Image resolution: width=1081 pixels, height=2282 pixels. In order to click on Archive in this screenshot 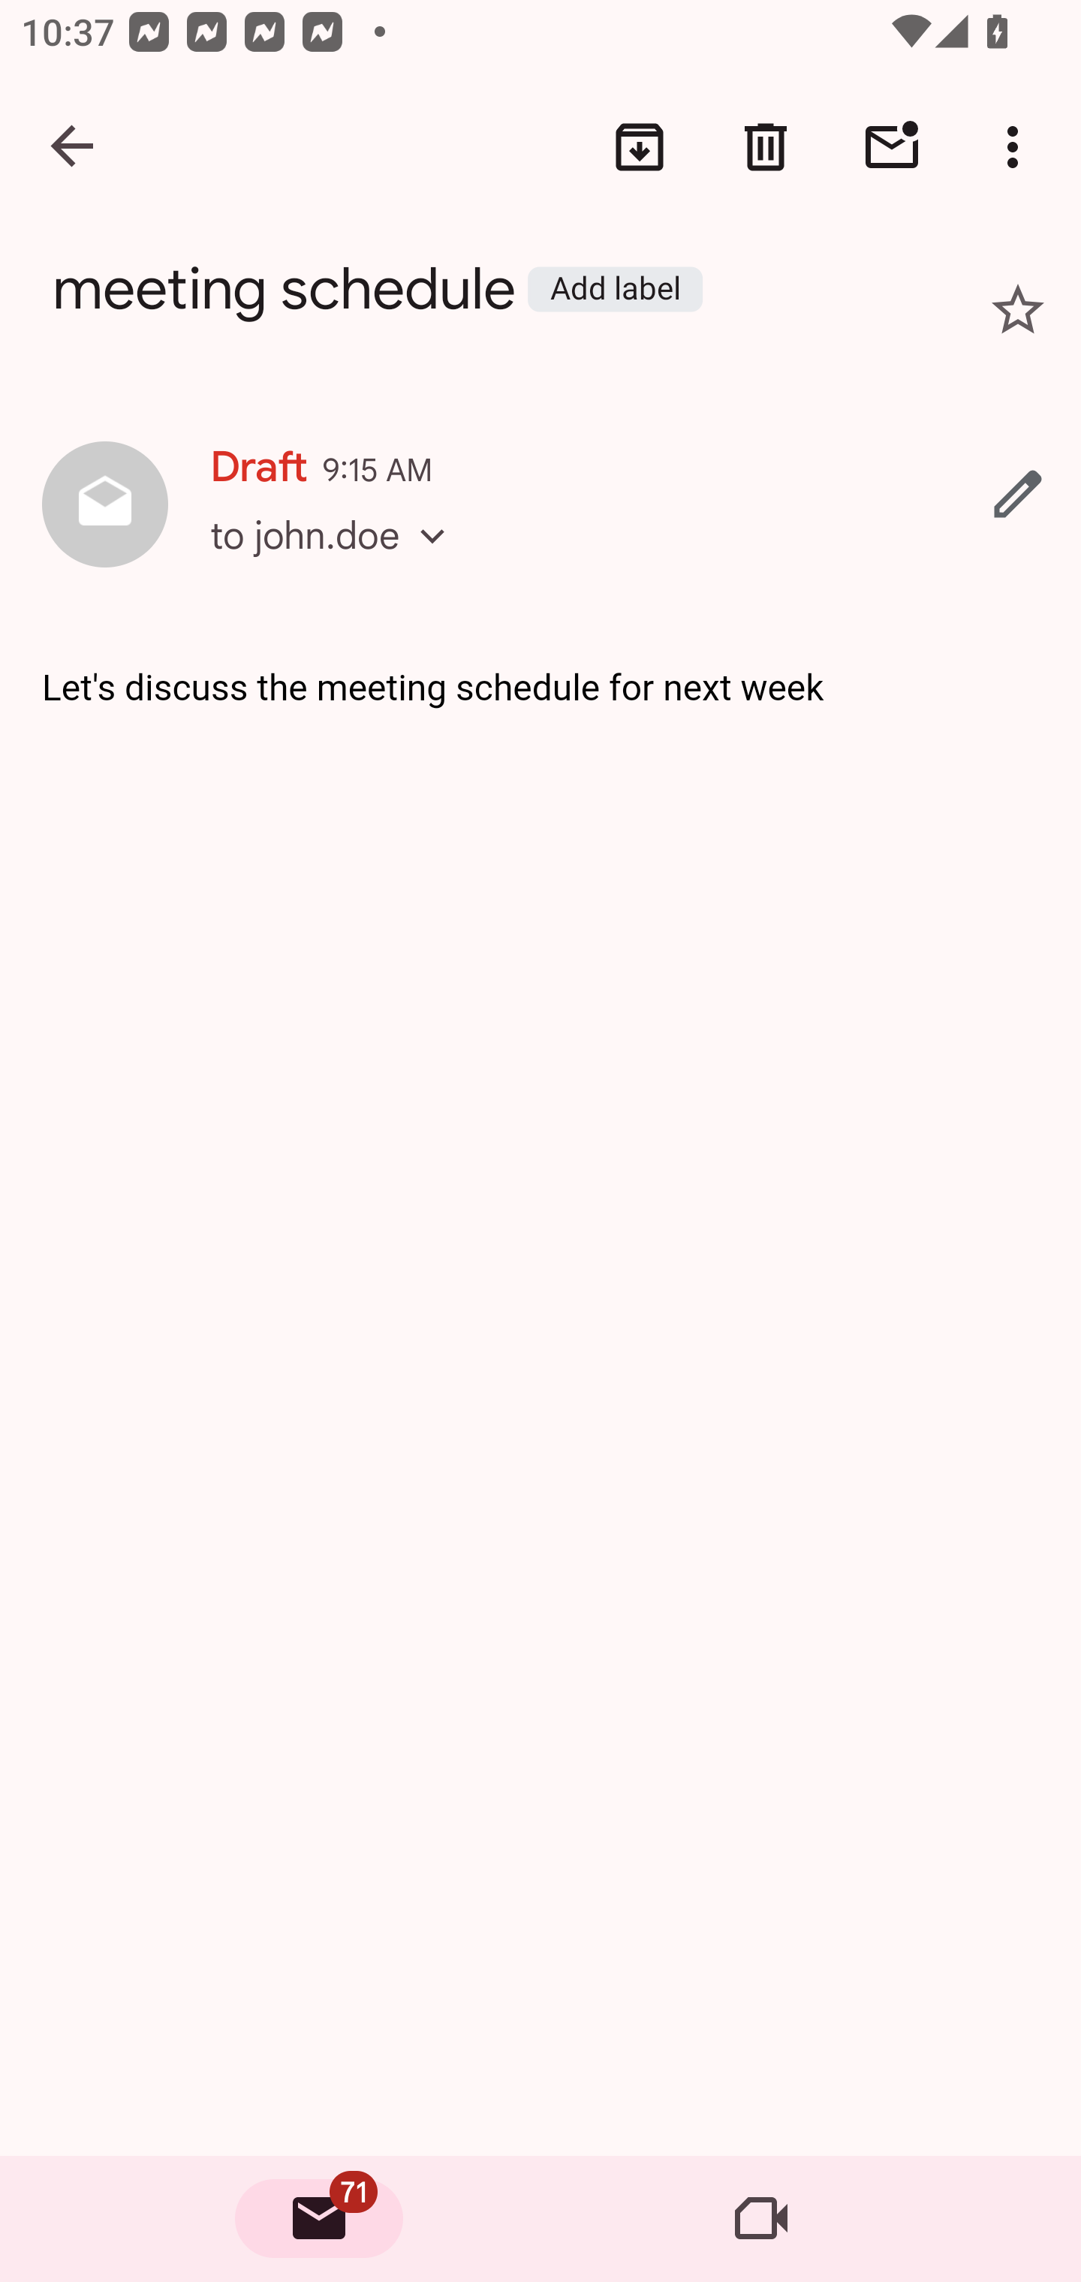, I will do `click(640, 147)`.